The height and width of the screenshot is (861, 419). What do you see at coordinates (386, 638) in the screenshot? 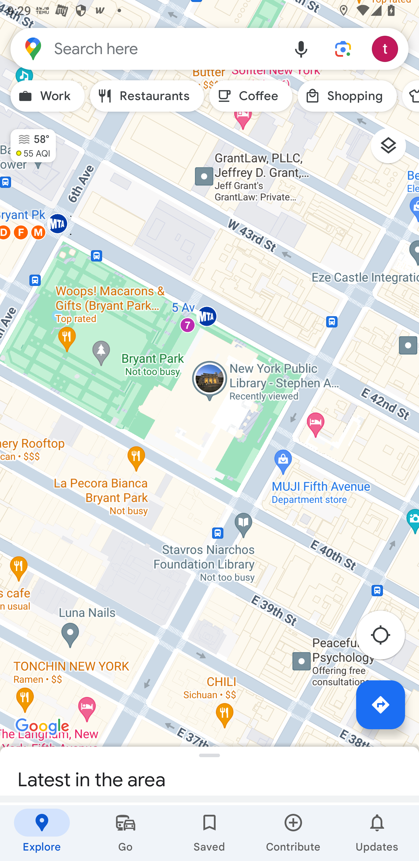
I see `Re-center map to your location` at bounding box center [386, 638].